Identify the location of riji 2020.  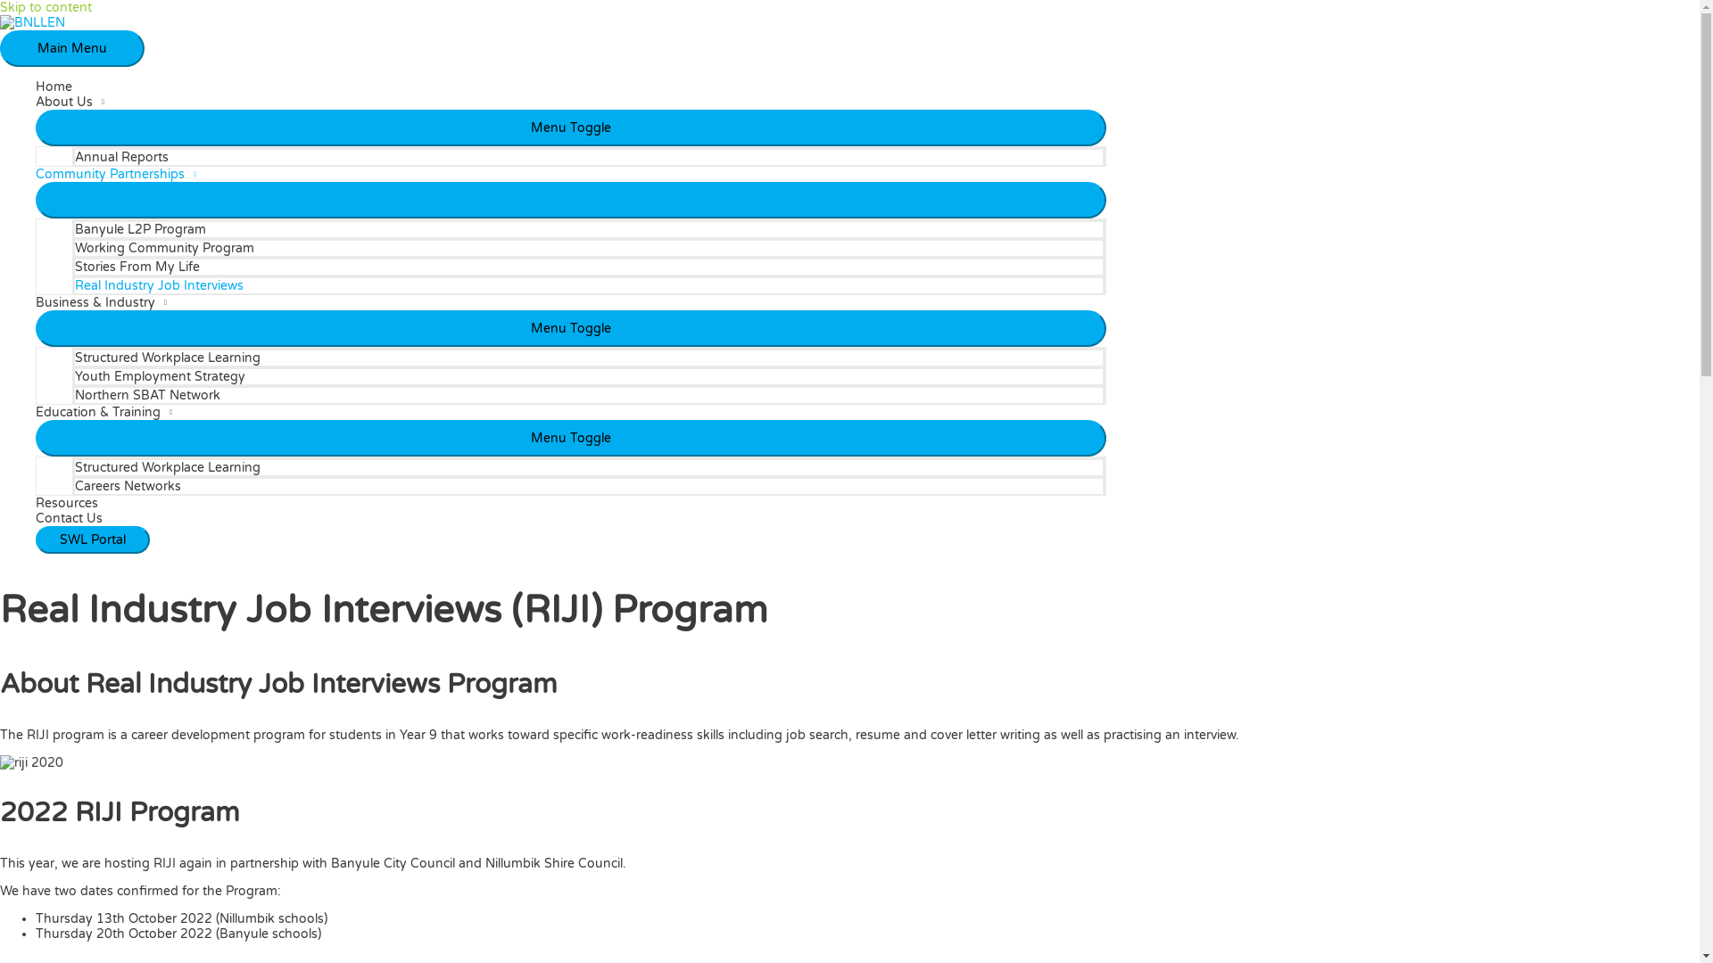
(32, 763).